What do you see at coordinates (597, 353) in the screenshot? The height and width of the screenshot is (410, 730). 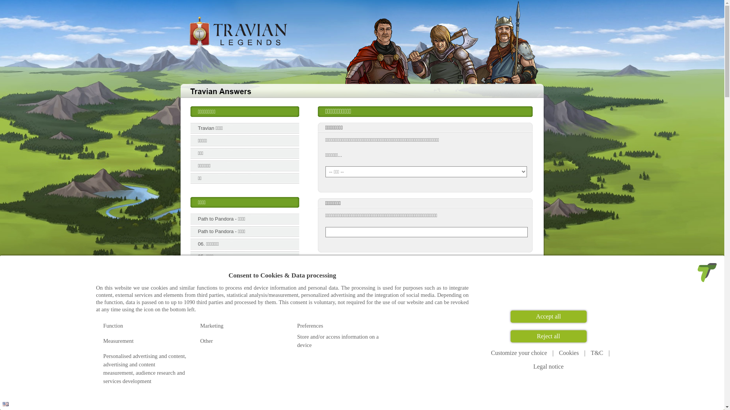 I see `T&C` at bounding box center [597, 353].